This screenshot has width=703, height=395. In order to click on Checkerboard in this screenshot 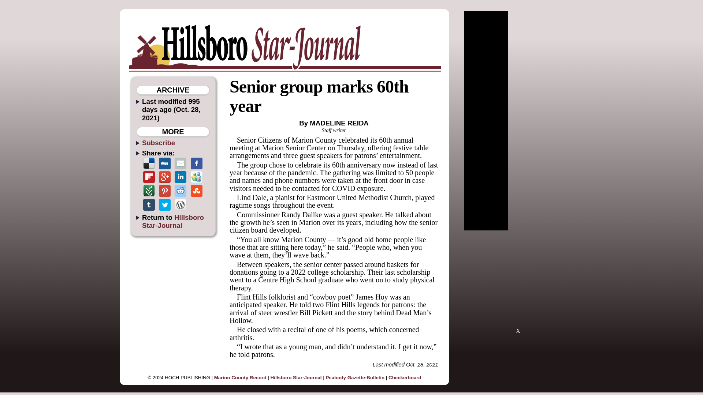, I will do `click(405, 377)`.